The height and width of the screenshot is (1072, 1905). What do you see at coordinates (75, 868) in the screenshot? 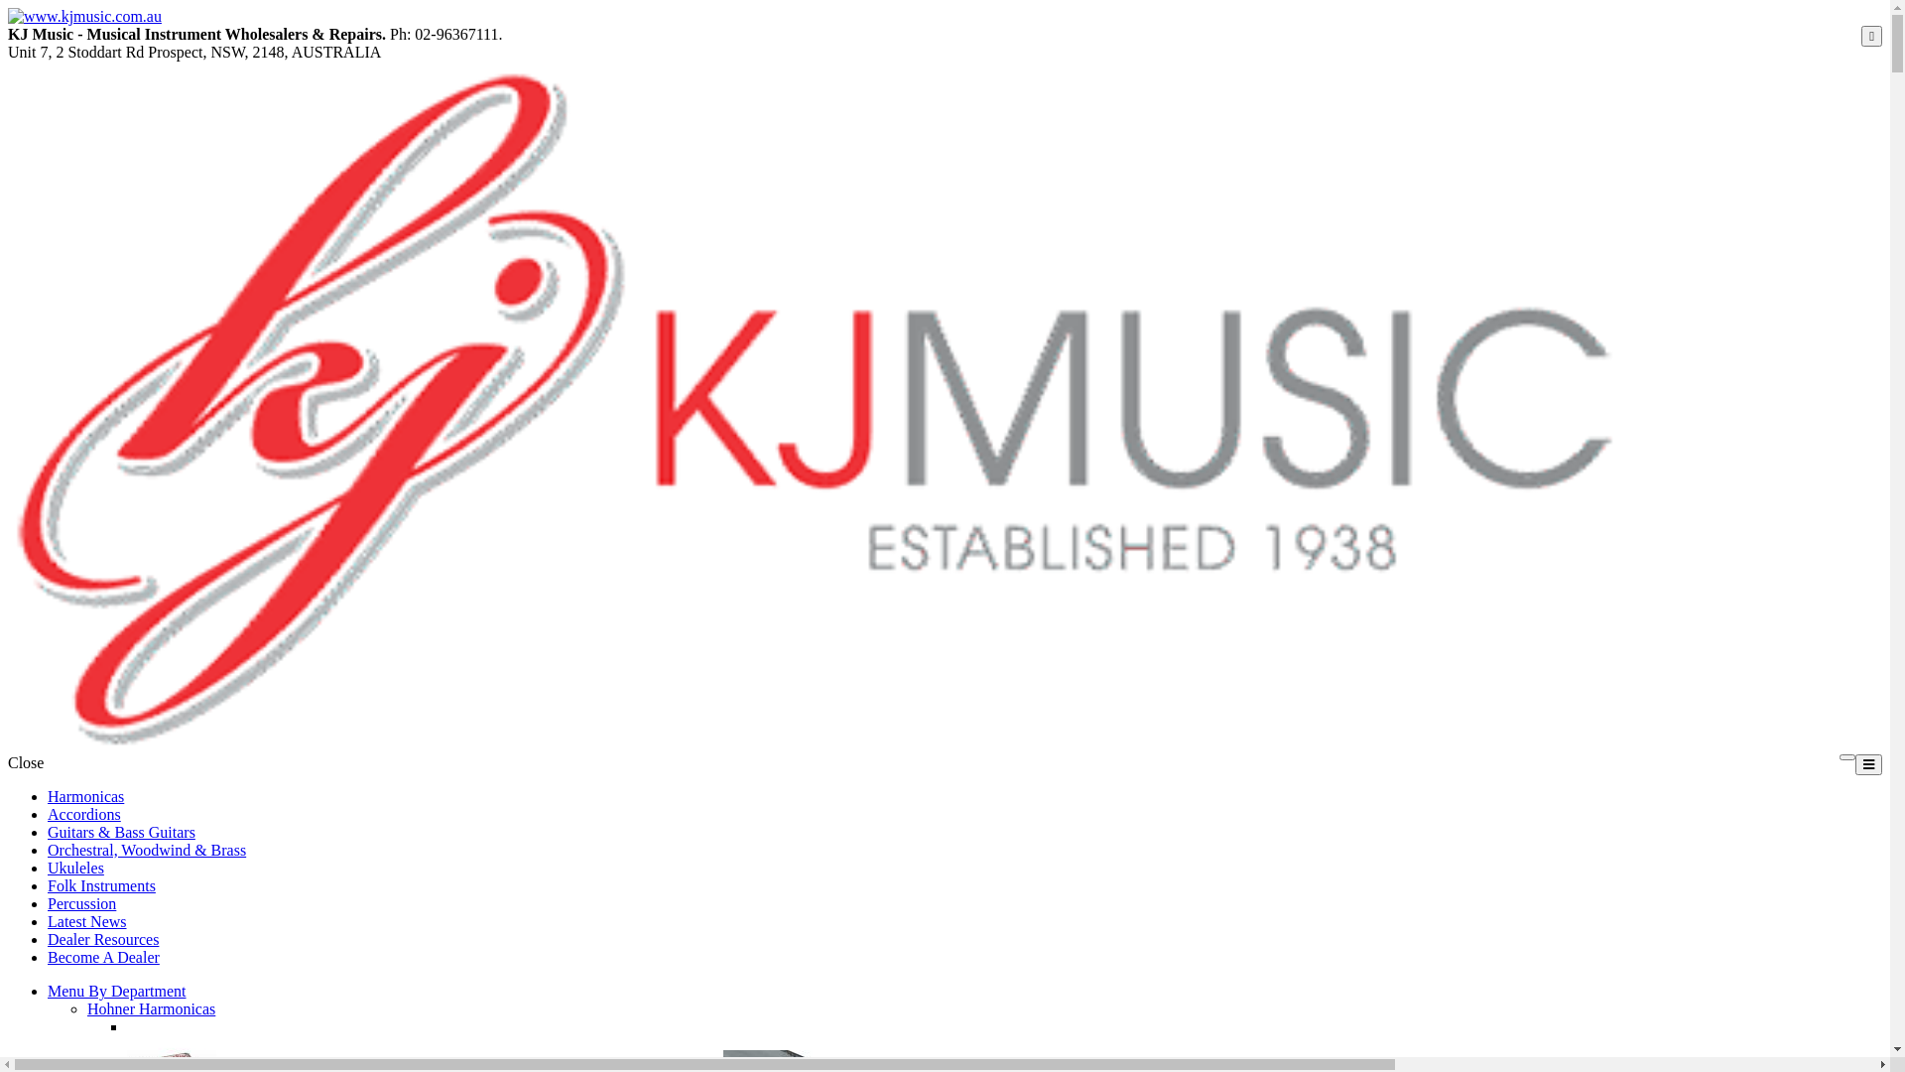
I see `Ukuleles` at bounding box center [75, 868].